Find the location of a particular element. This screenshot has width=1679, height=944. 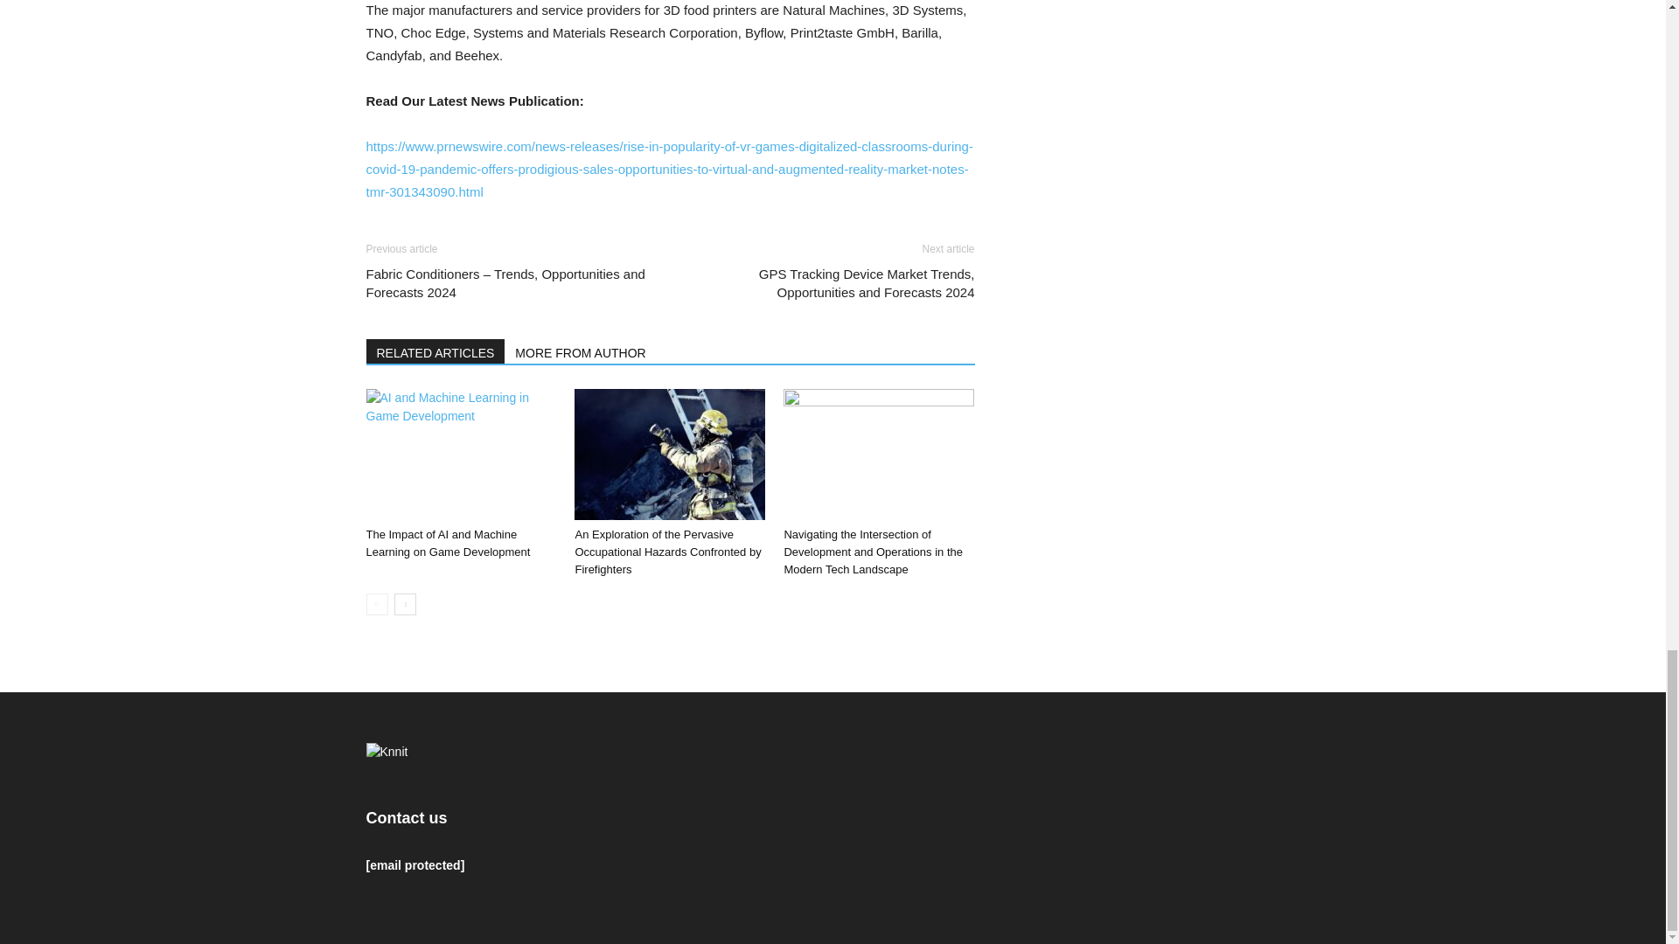

The Impact of AI and Machine Learning on Game Development is located at coordinates (460, 455).